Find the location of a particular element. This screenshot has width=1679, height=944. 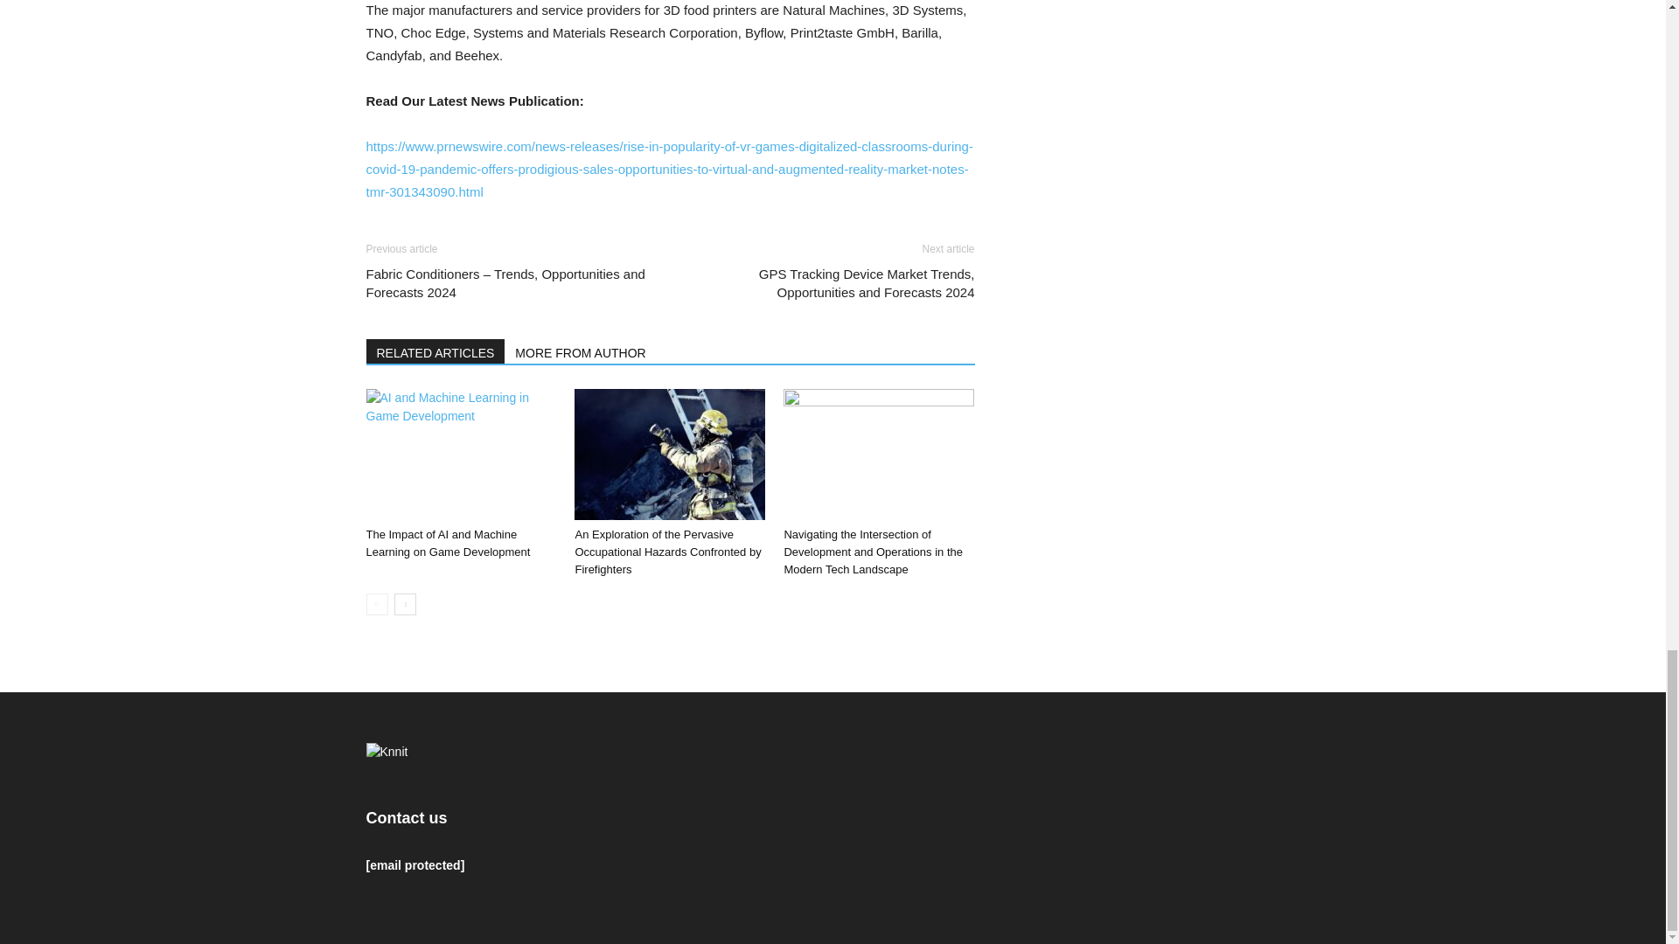

The Impact of AI and Machine Learning on Game Development is located at coordinates (460, 455).